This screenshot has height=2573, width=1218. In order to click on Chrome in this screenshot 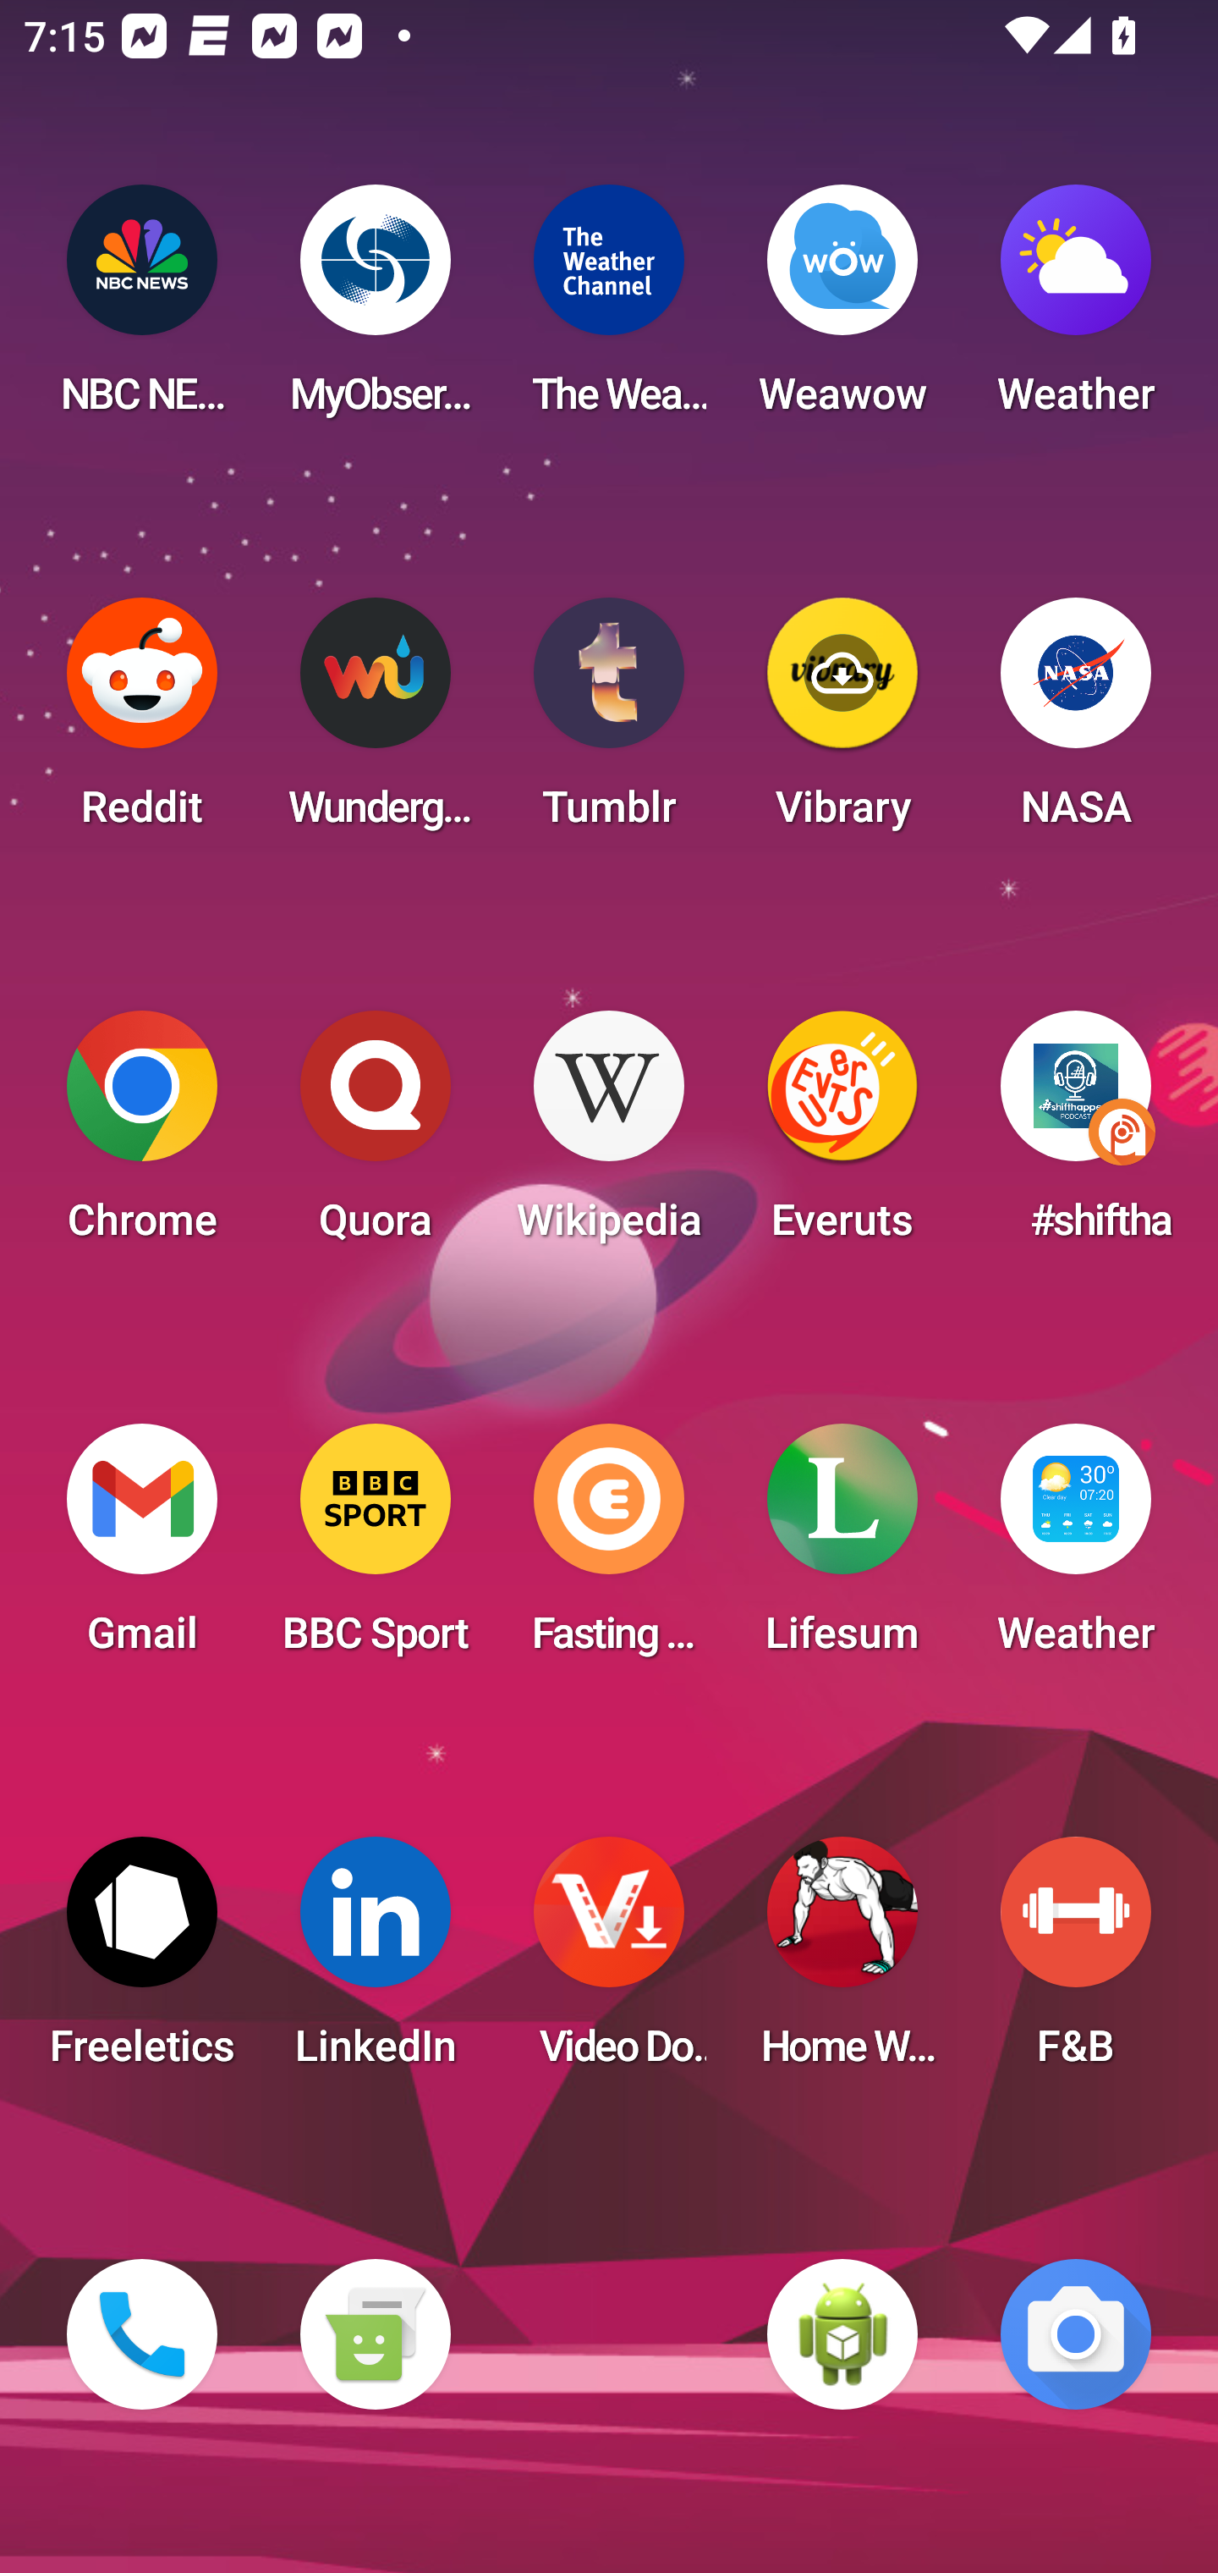, I will do `click(142, 1136)`.